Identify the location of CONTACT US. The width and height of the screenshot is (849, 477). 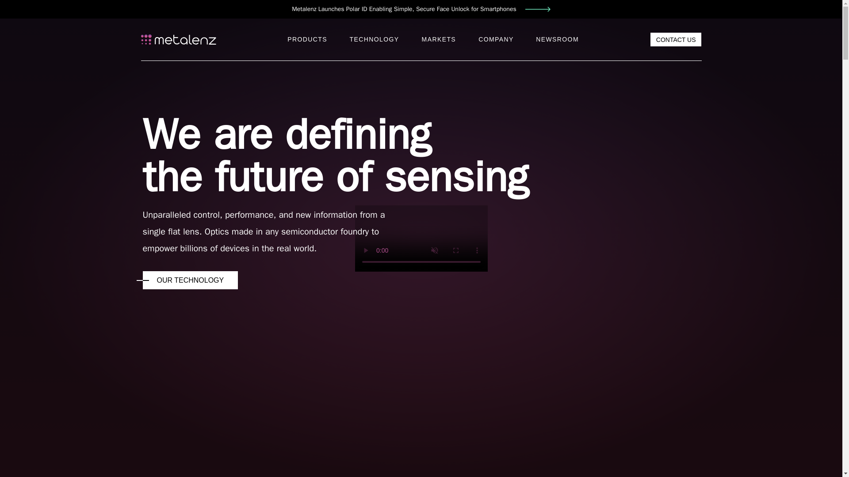
(676, 39).